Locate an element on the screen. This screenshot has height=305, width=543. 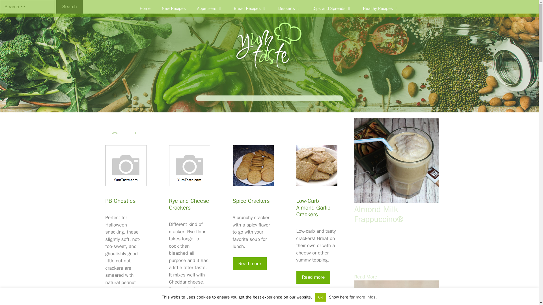
Yum Taste is located at coordinates (269, 46).